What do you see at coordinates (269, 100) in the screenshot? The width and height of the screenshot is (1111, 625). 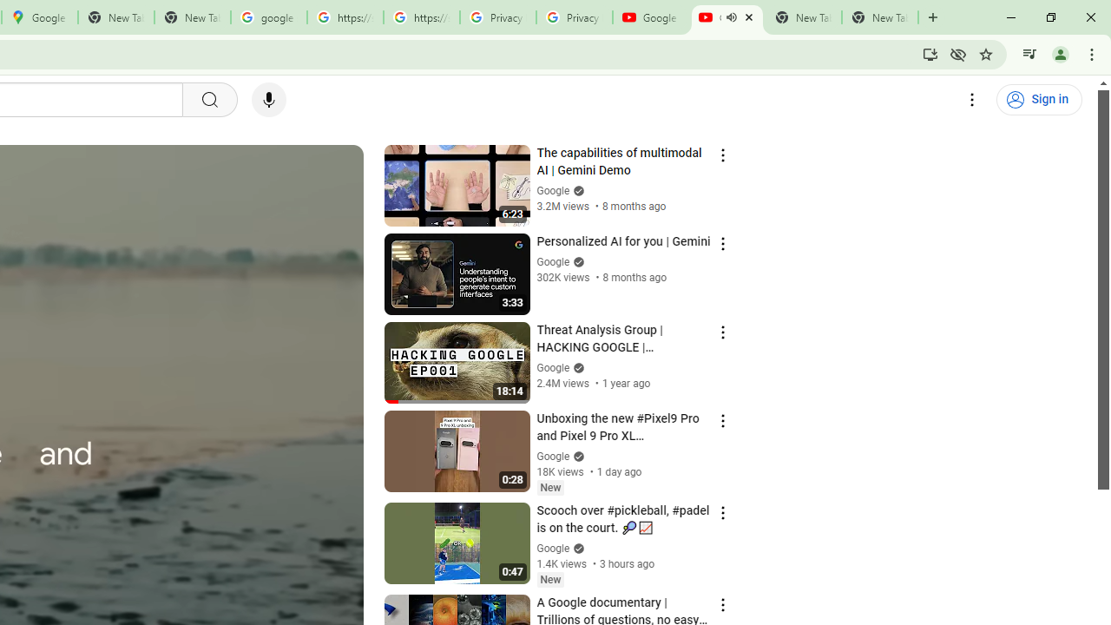 I see `Search with your voice` at bounding box center [269, 100].